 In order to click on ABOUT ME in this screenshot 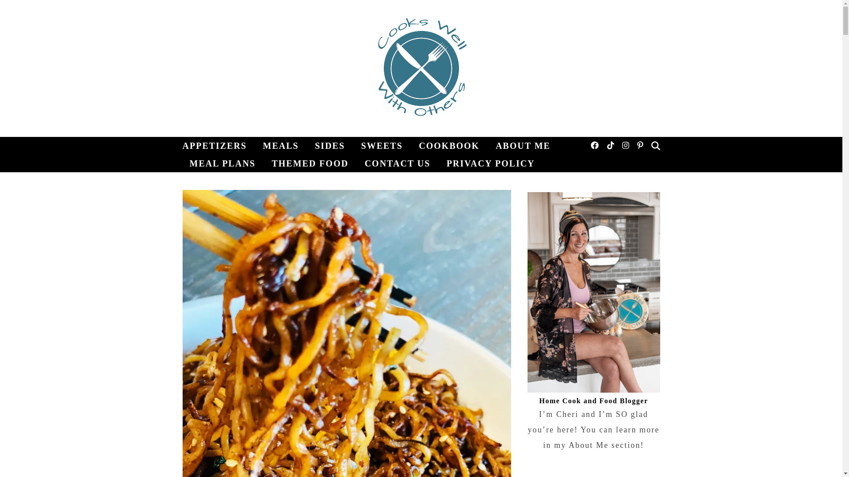, I will do `click(523, 145)`.